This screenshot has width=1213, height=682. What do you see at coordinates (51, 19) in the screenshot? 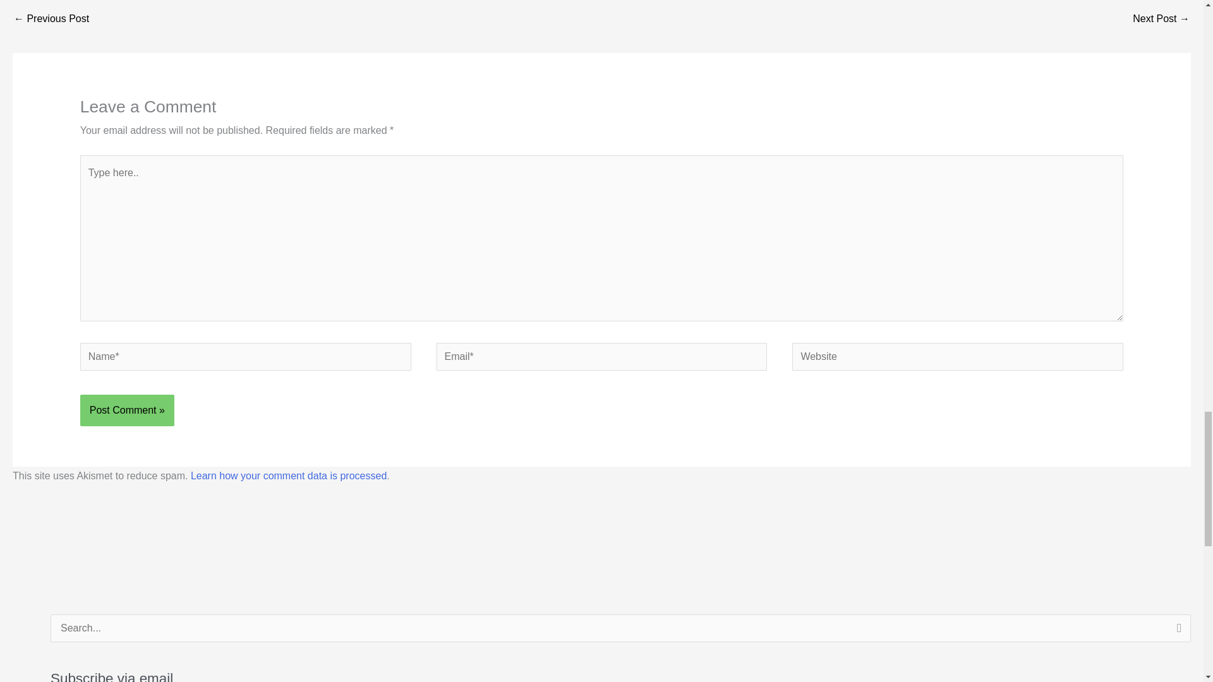
I see `Fun things to do in Newark, Ohio` at bounding box center [51, 19].